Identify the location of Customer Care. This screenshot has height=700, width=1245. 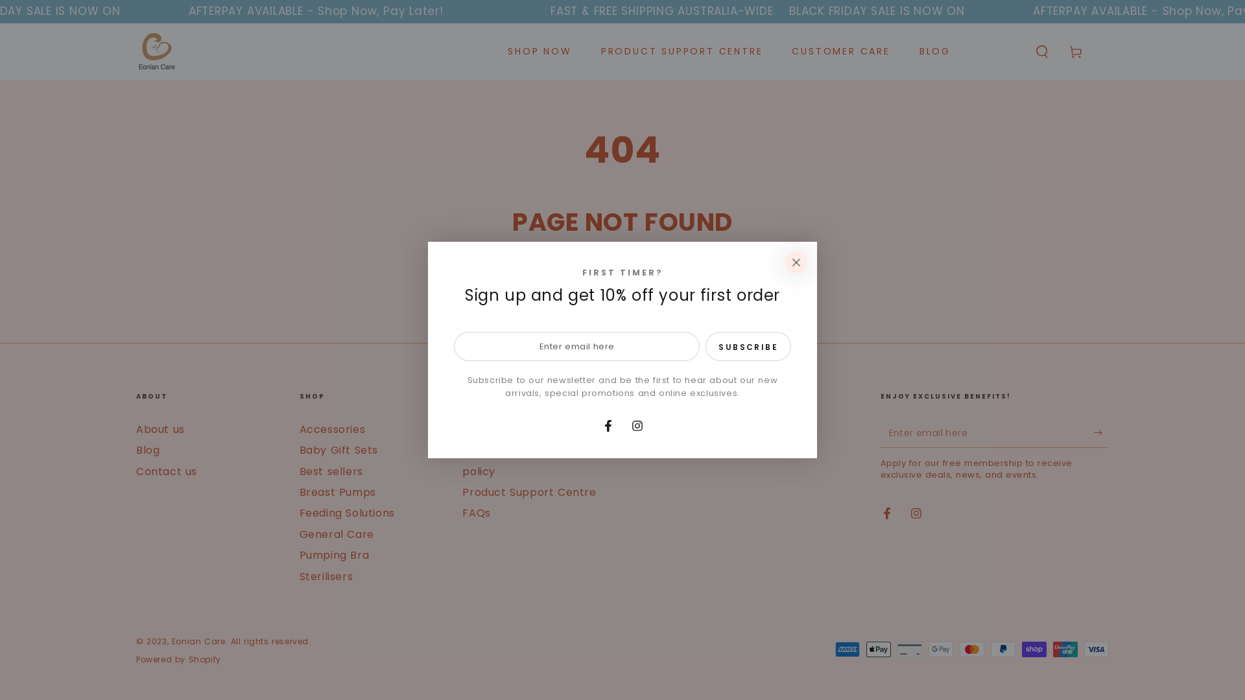
(504, 429).